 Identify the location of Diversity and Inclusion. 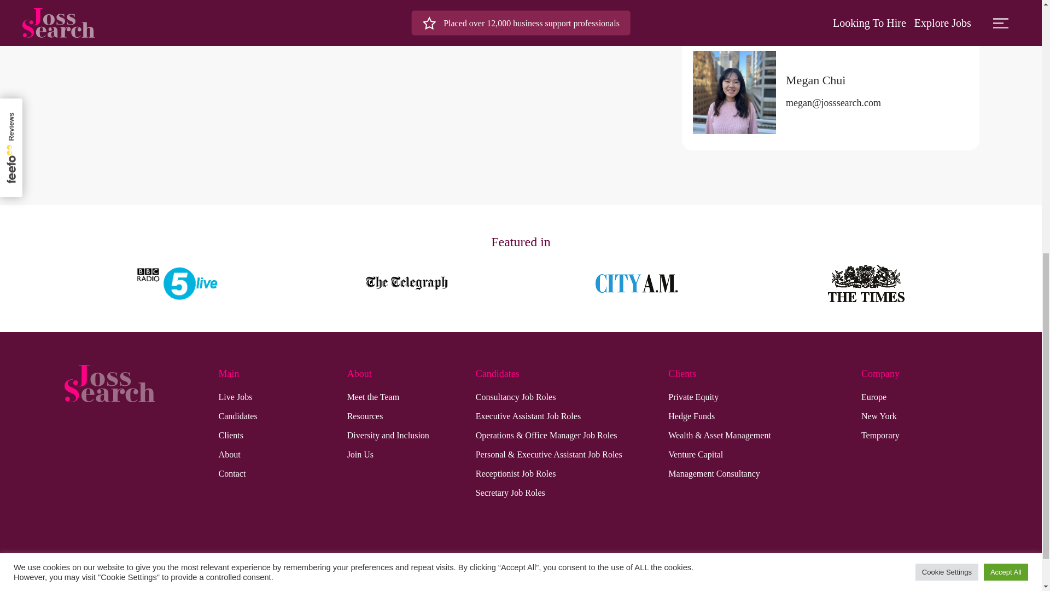
(388, 436).